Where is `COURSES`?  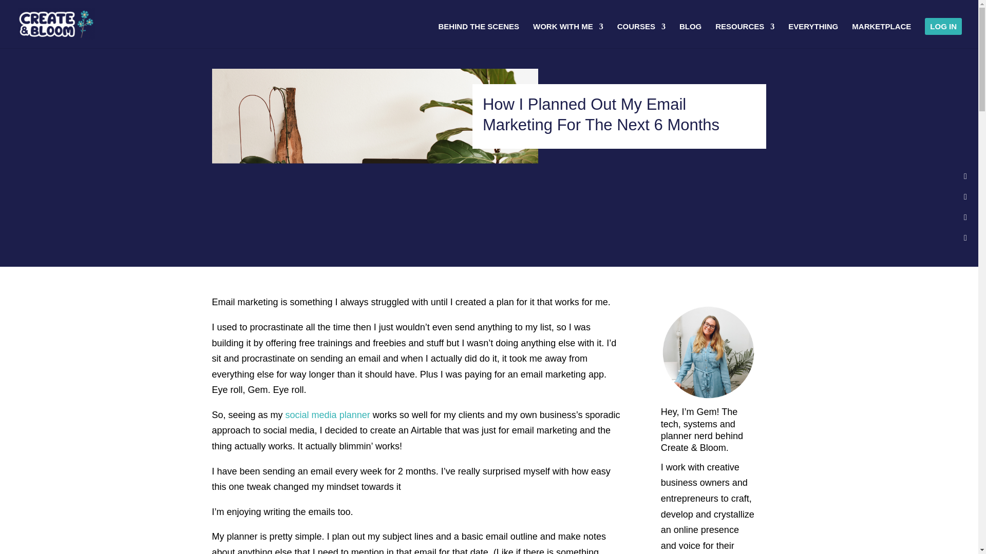 COURSES is located at coordinates (641, 35).